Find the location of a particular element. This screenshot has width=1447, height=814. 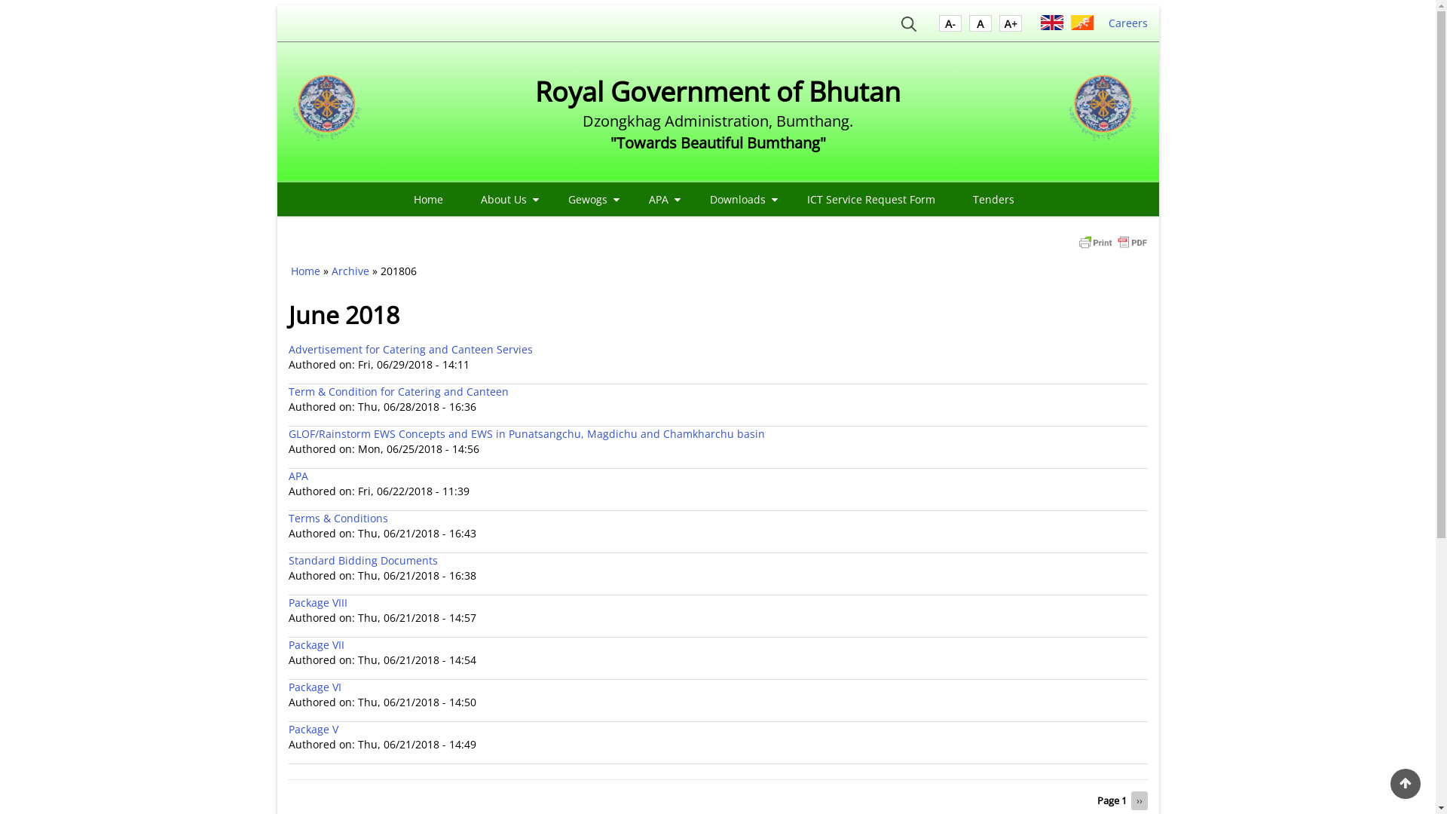

About Us is located at coordinates (506, 199).